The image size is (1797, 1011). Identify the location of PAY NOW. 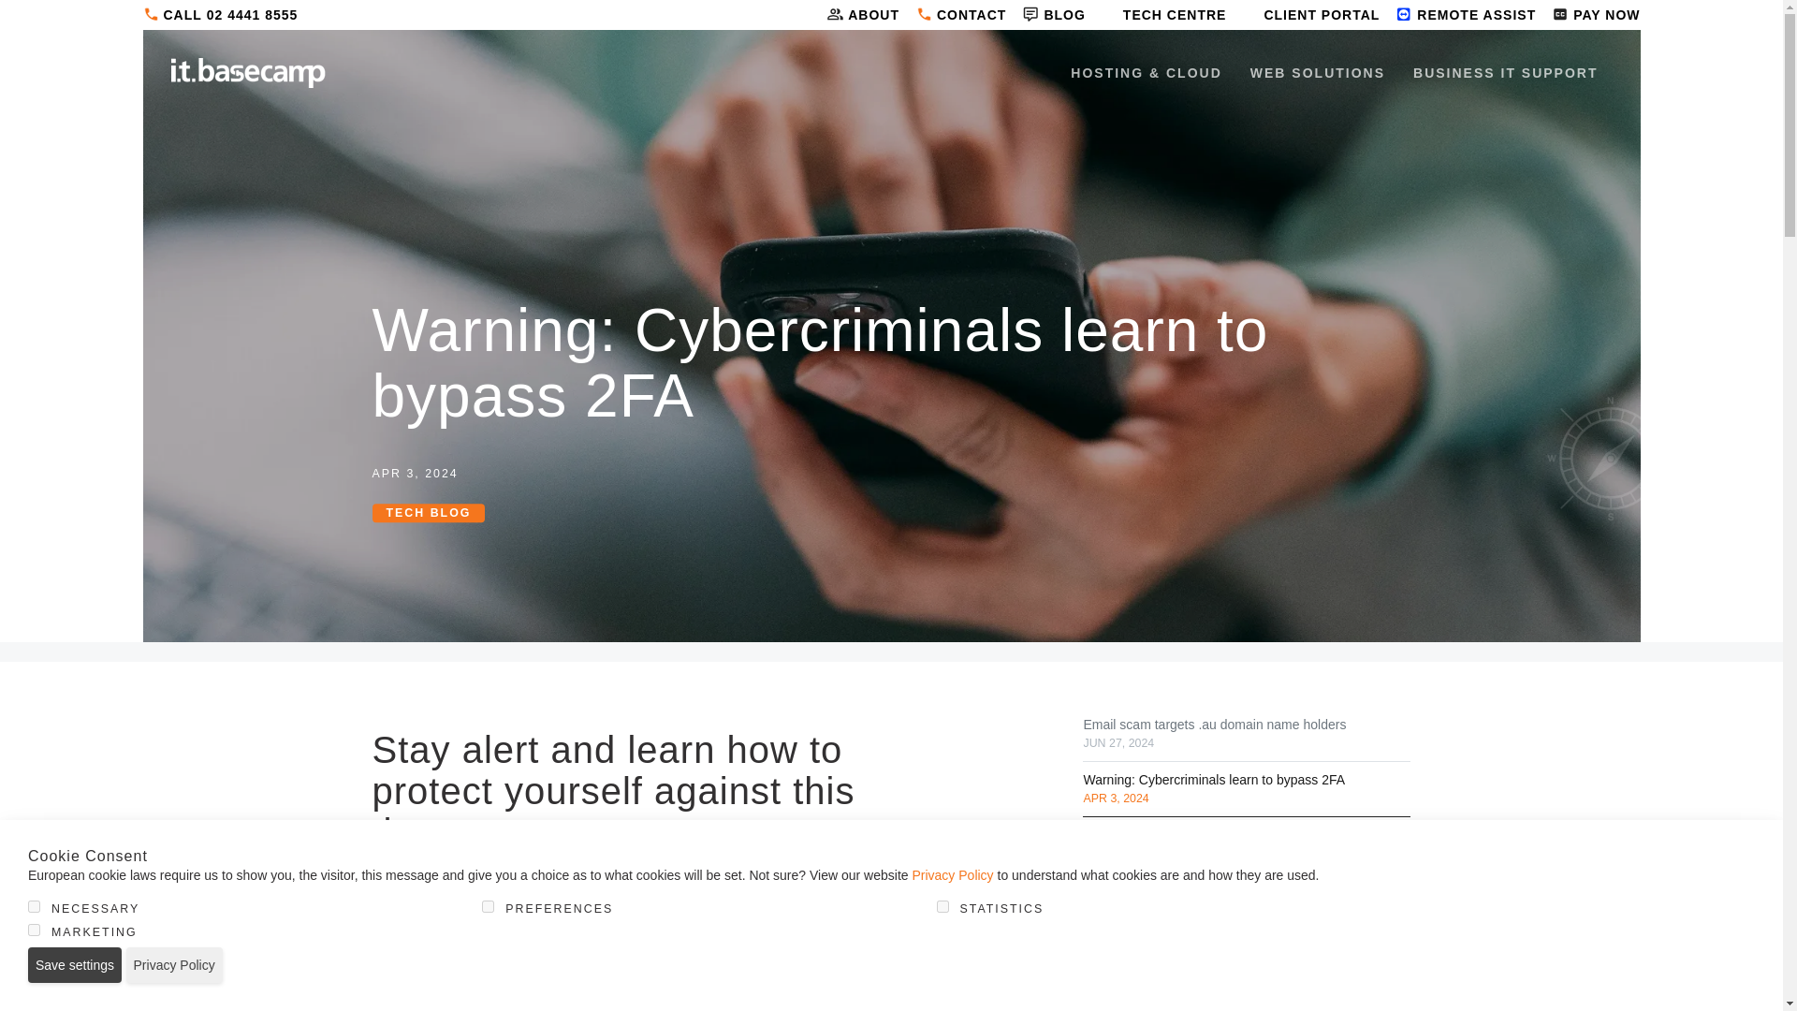
(1587, 15).